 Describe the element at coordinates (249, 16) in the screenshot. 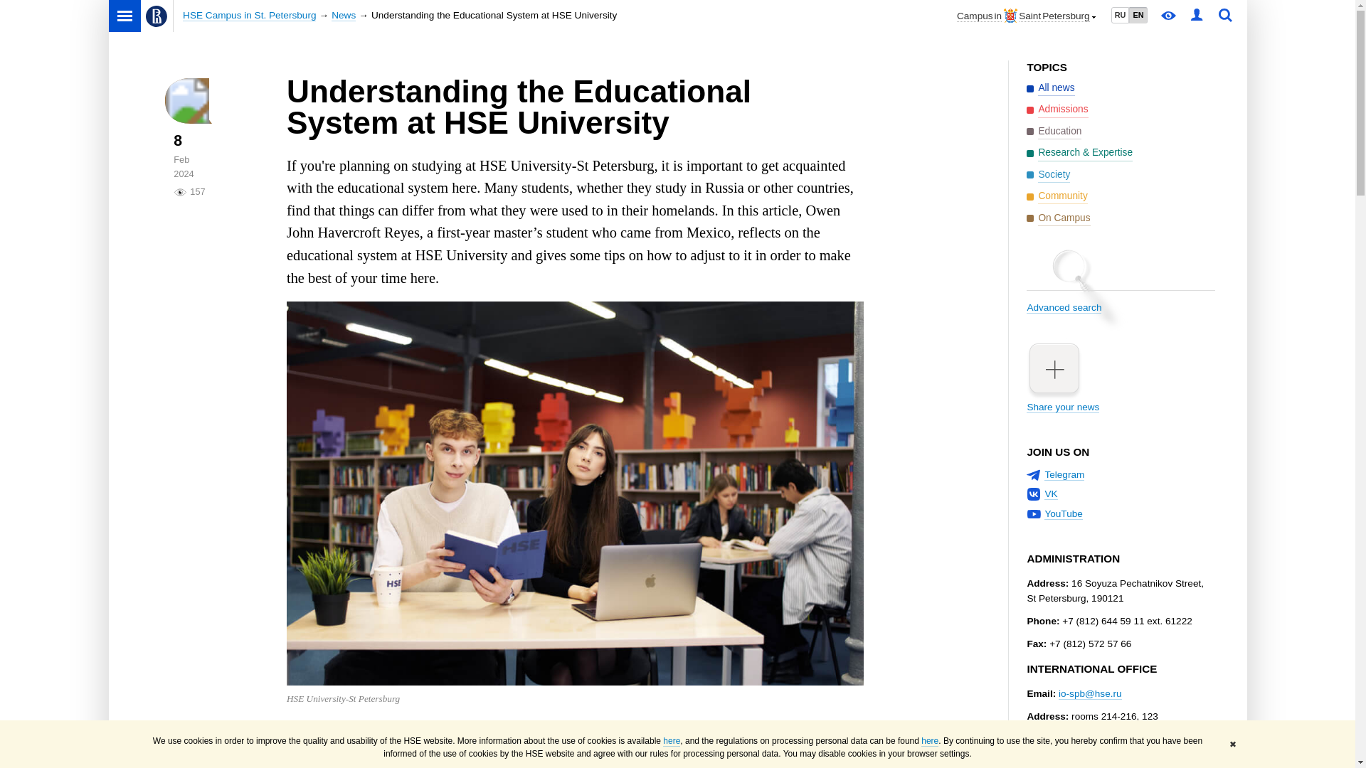

I see `HSE Campus in St. Petersburg` at that location.